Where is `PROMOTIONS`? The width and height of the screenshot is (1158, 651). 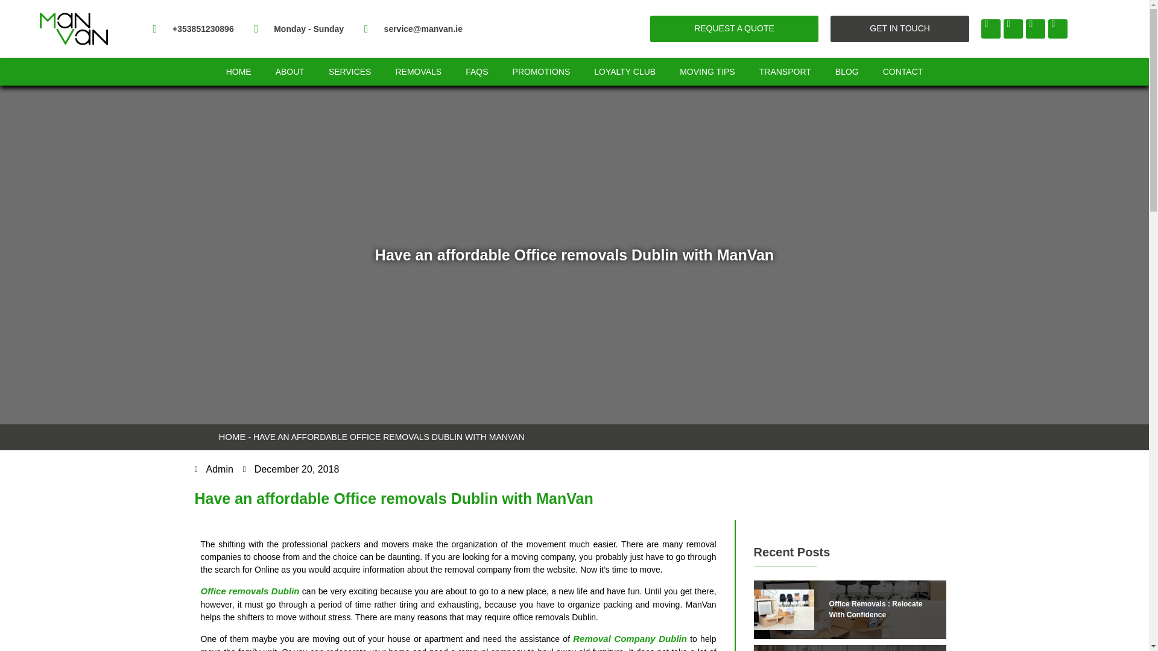 PROMOTIONS is located at coordinates (541, 71).